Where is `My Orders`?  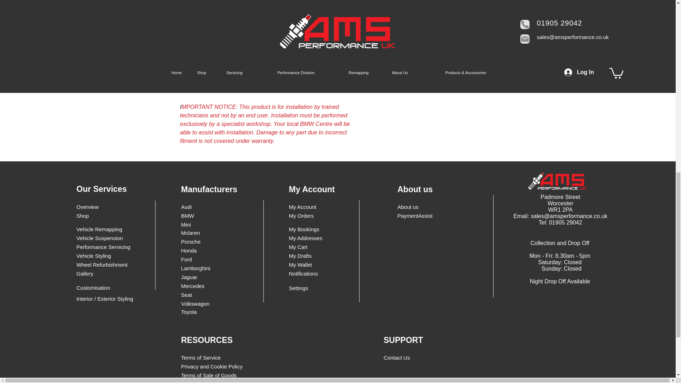 My Orders is located at coordinates (306, 216).